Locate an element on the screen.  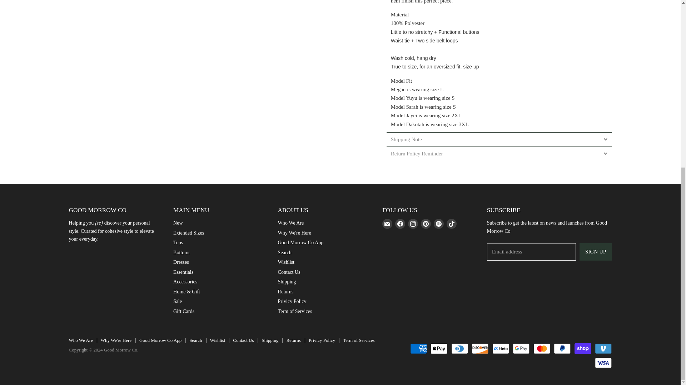
Pinterest is located at coordinates (426, 224).